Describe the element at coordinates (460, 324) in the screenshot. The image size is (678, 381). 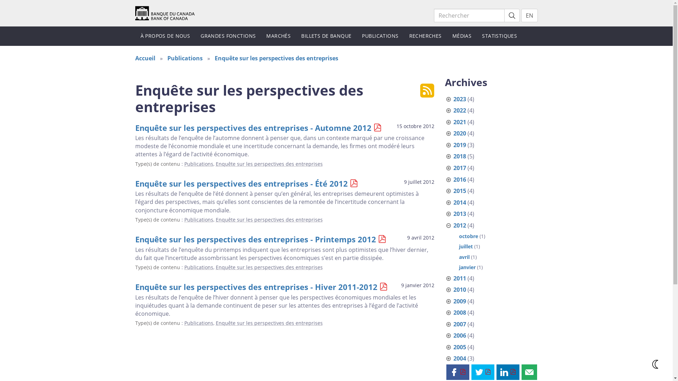
I see `2007` at that location.